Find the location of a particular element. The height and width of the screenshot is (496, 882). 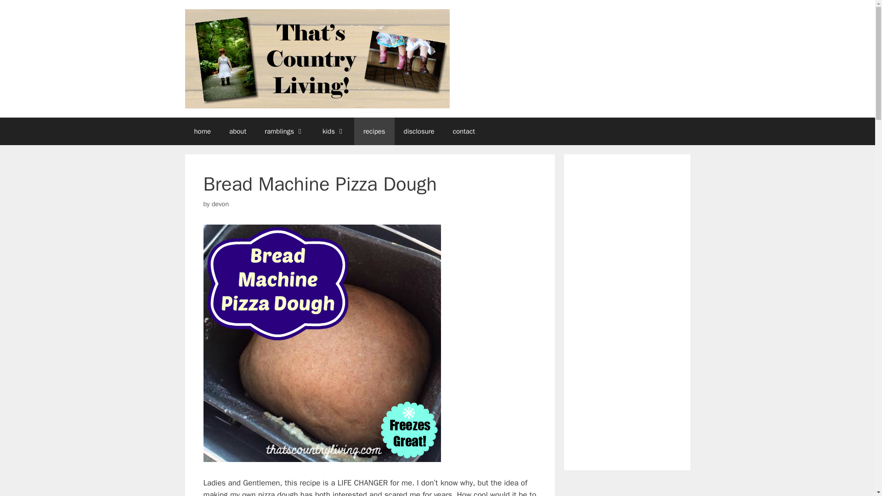

recipes is located at coordinates (374, 131).